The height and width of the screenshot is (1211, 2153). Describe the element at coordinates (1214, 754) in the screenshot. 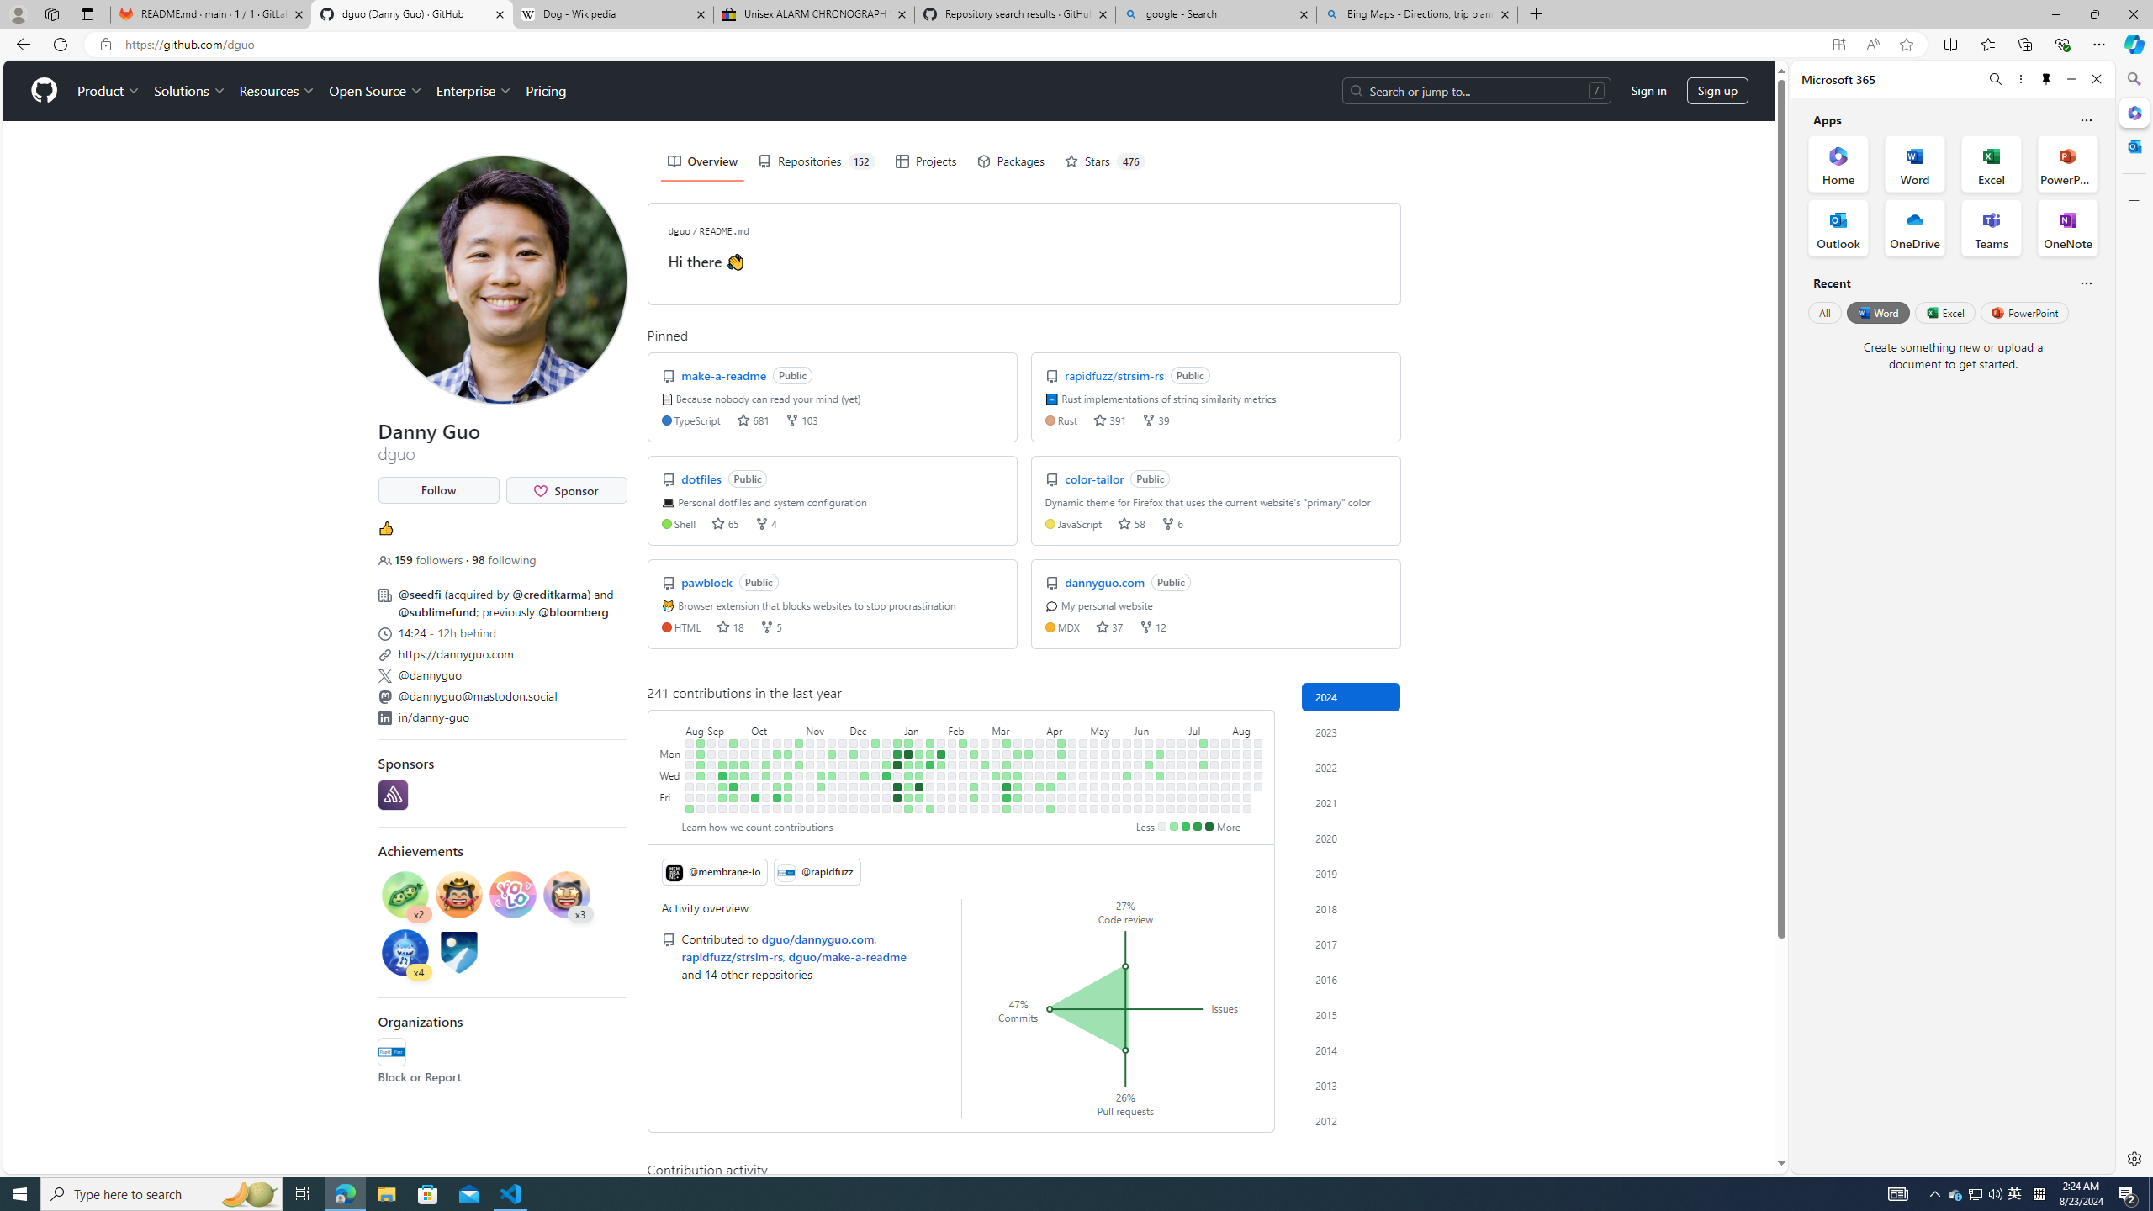

I see `No contributions on July 22nd.` at that location.